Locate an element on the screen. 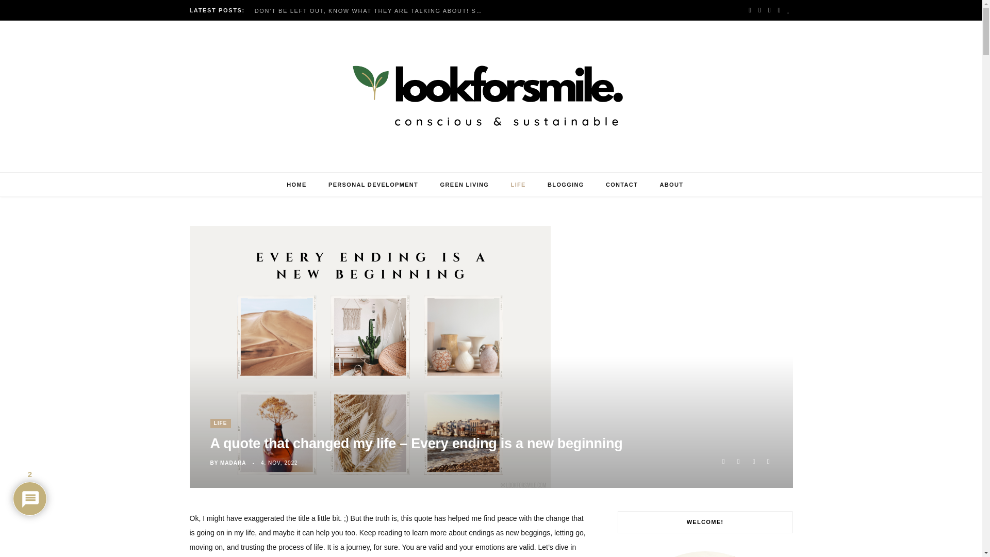  Share on Twitter is located at coordinates (738, 461).